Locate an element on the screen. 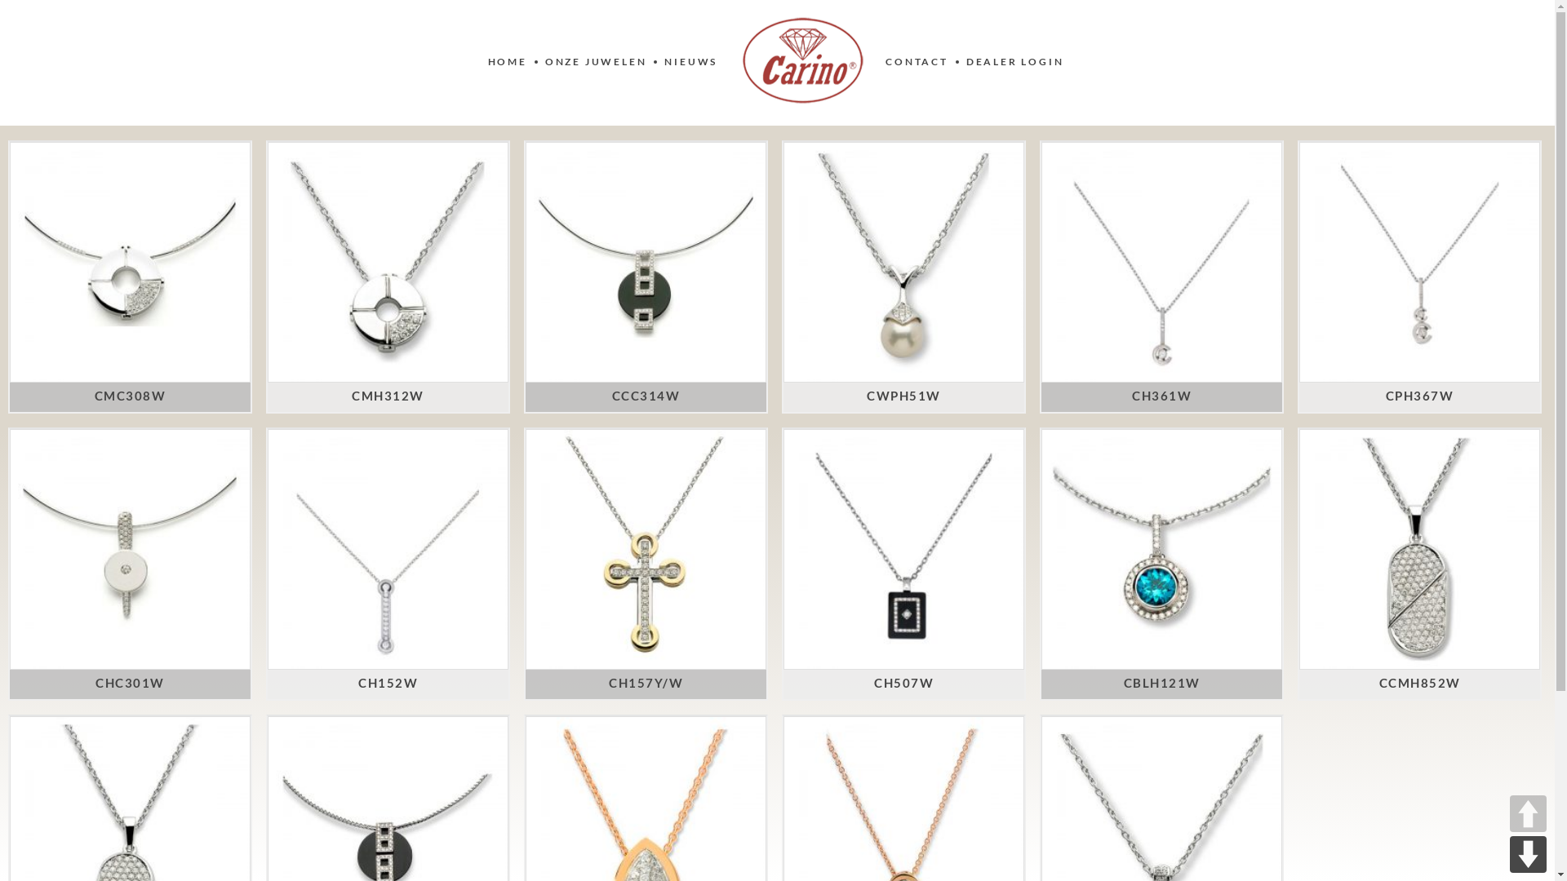 The image size is (1567, 881). CMC308W is located at coordinates (131, 396).